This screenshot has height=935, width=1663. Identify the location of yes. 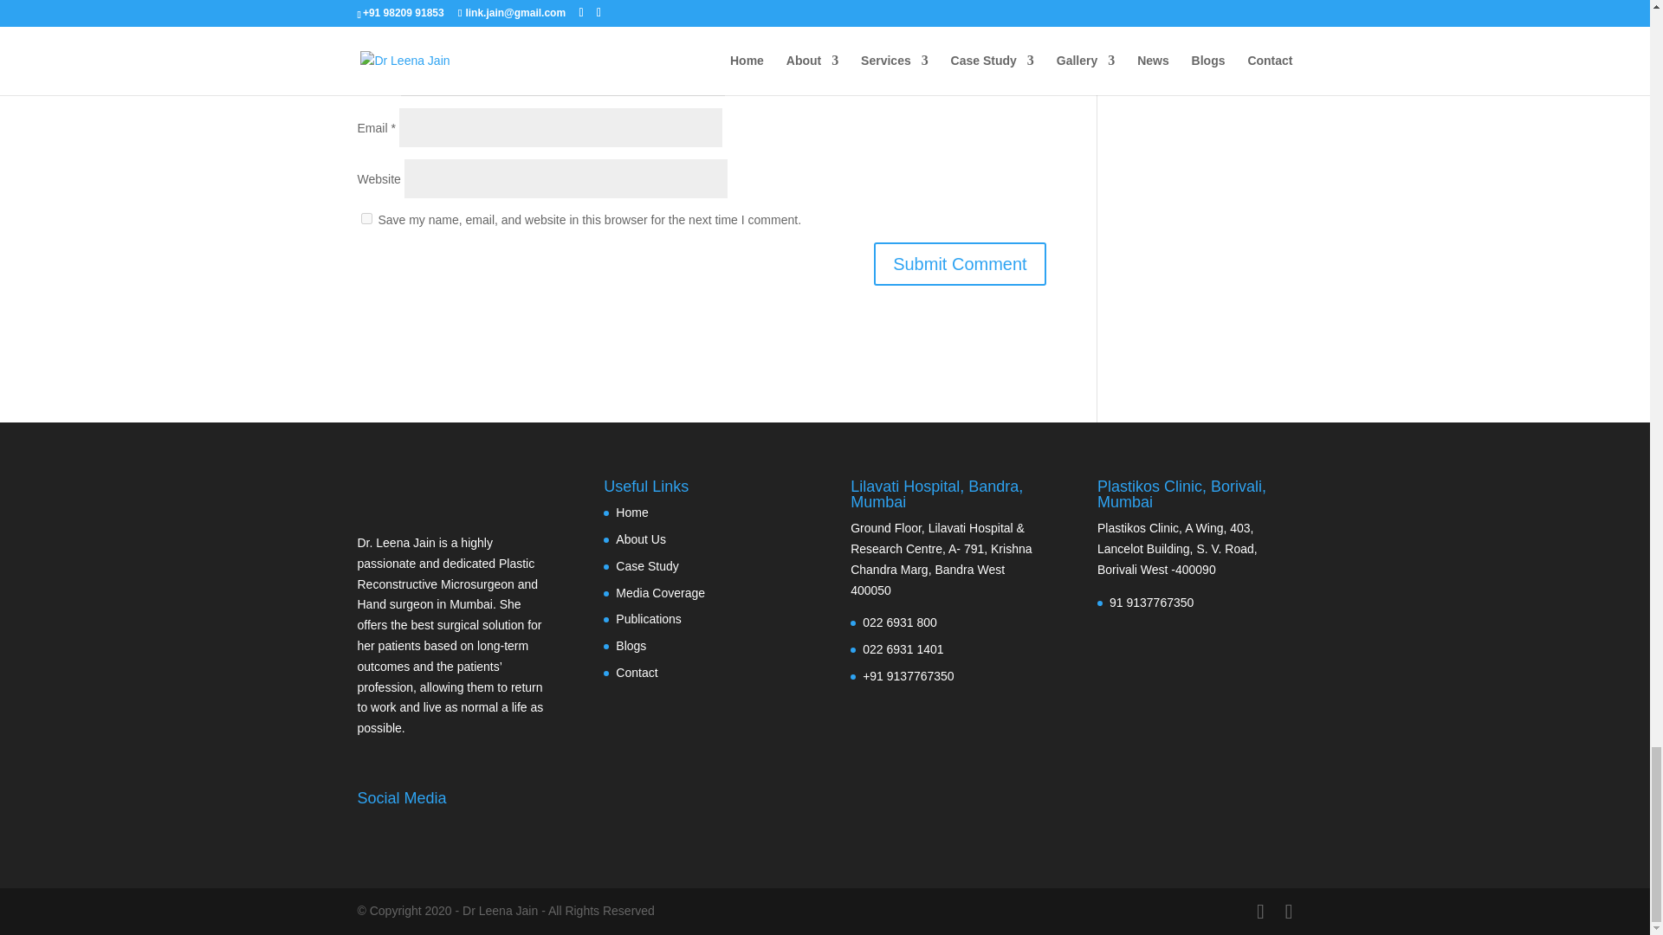
(366, 218).